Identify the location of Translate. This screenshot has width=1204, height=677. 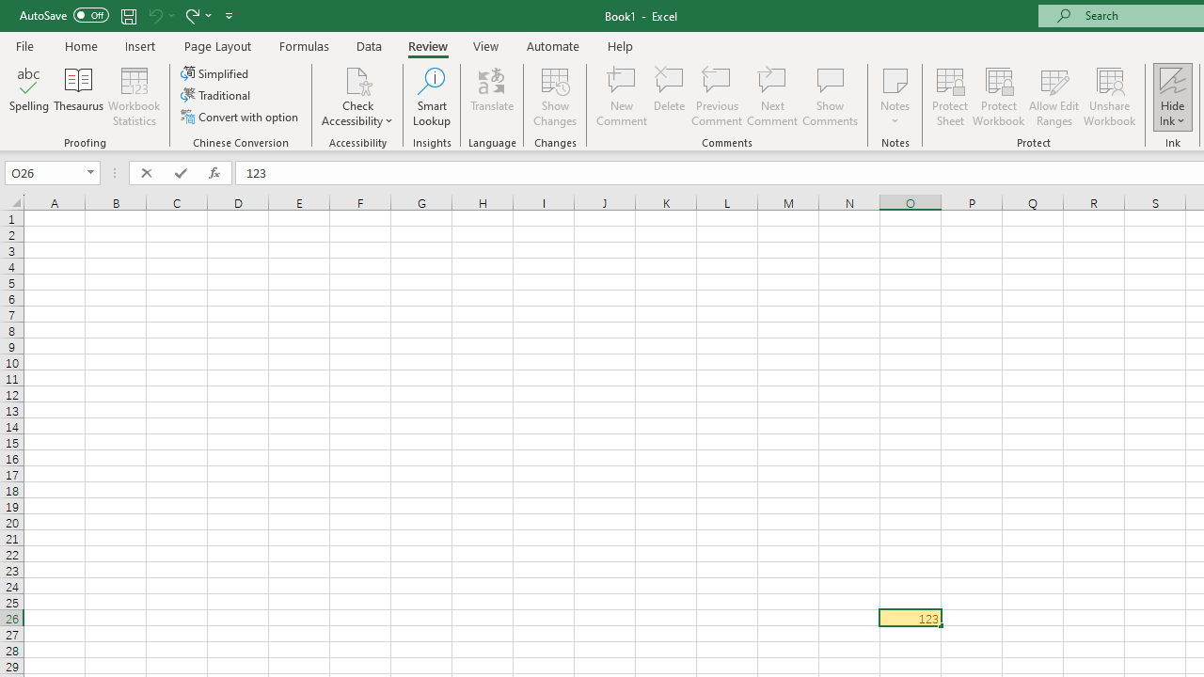
(492, 96).